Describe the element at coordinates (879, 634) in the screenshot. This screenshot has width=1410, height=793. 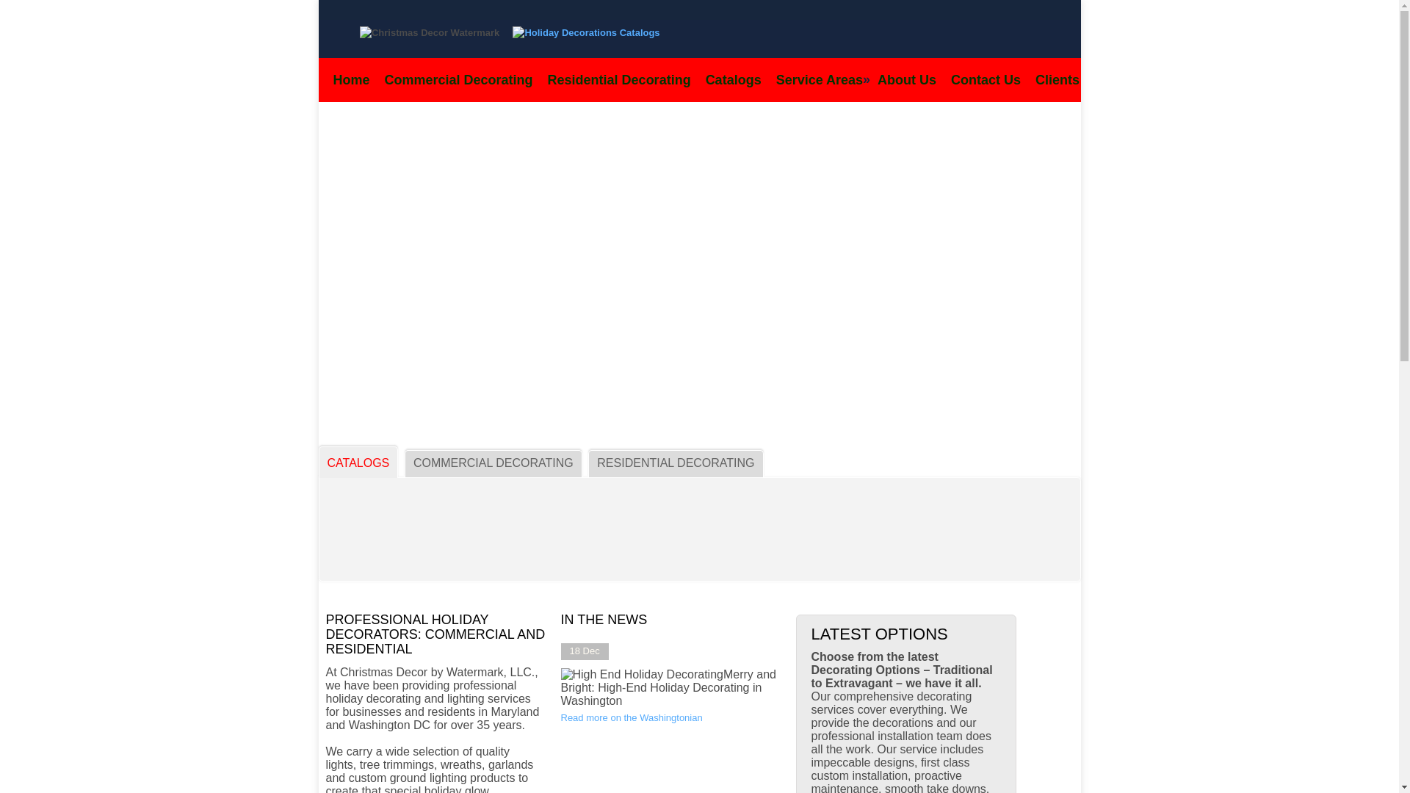
I see `LATEST OPTIONS` at that location.